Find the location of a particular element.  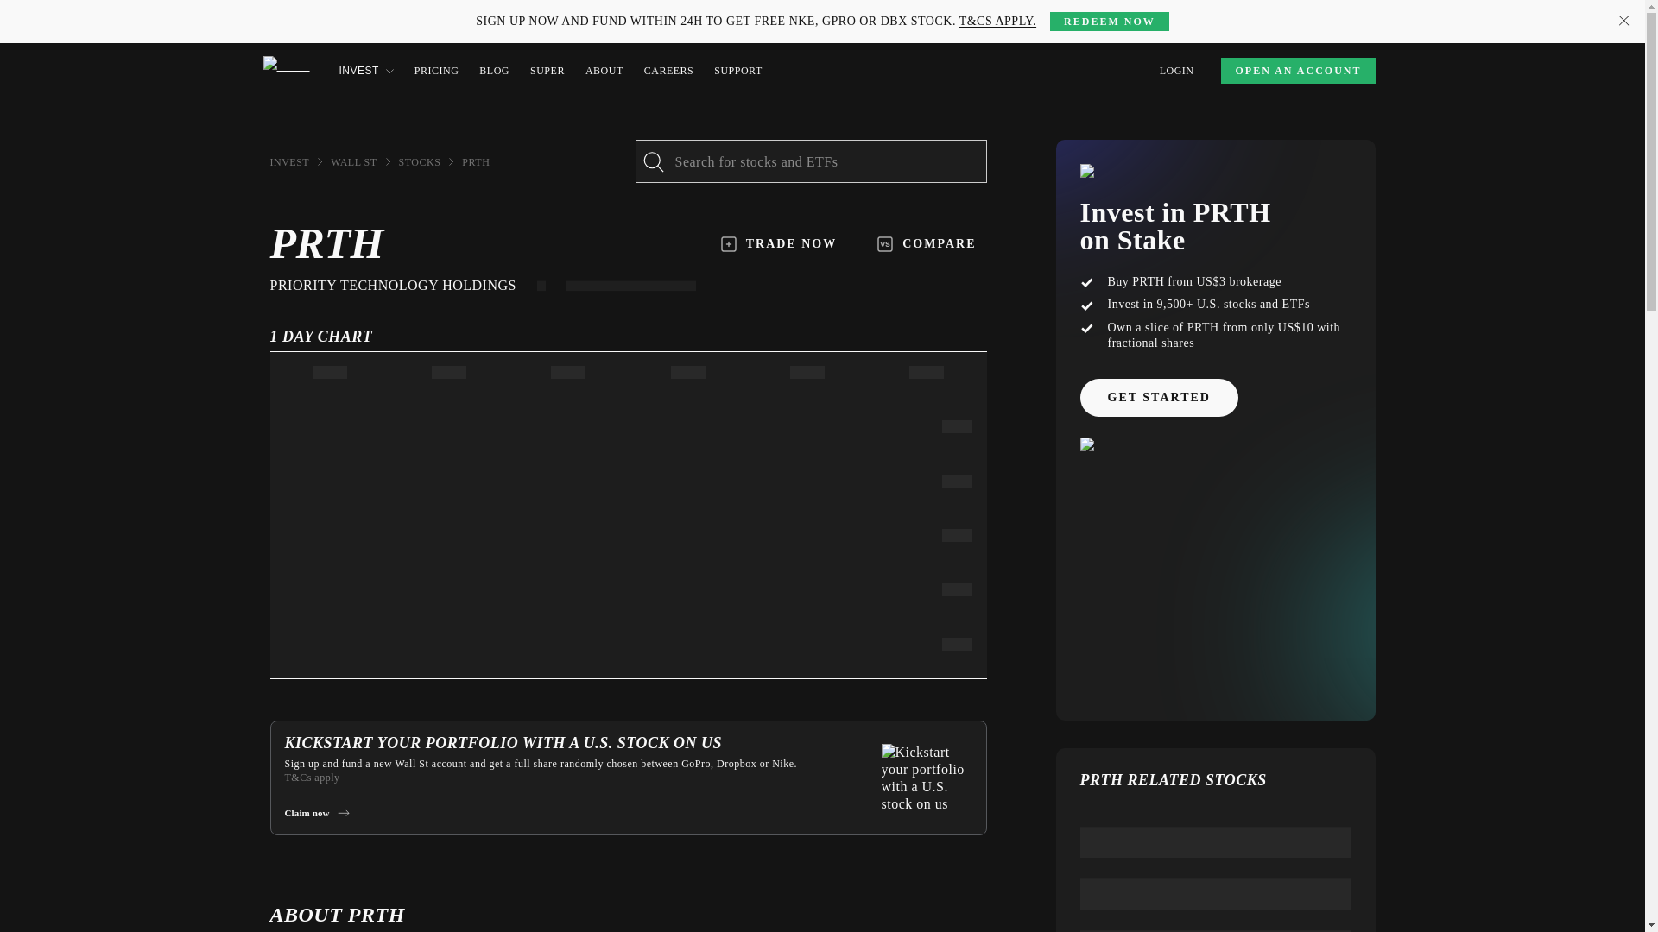

PRTH is located at coordinates (475, 162).